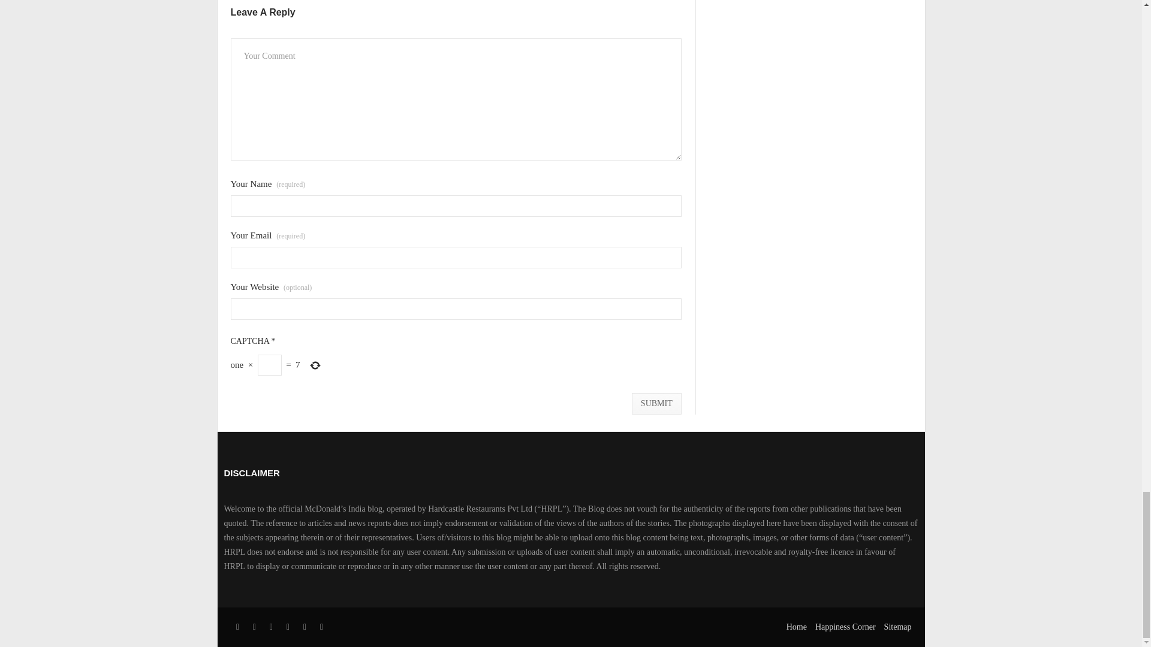 The height and width of the screenshot is (647, 1151). What do you see at coordinates (656, 404) in the screenshot?
I see `Submit` at bounding box center [656, 404].